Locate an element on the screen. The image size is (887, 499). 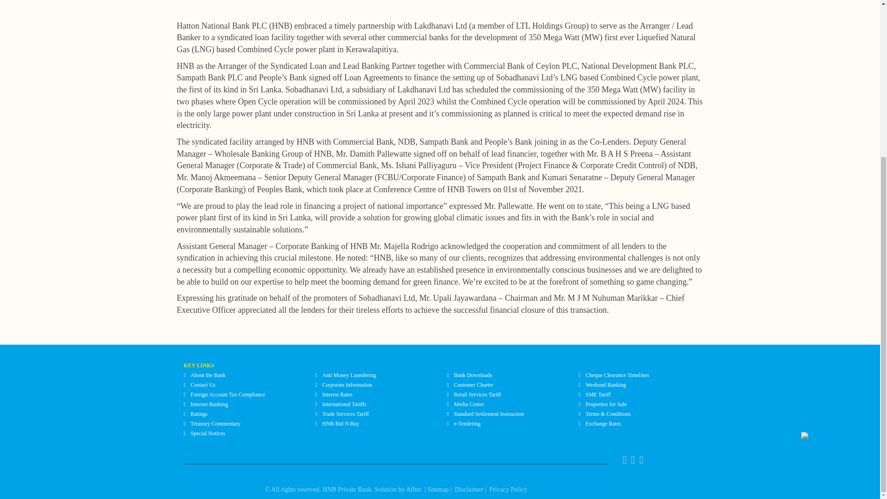
Interest Rates is located at coordinates (338, 394).